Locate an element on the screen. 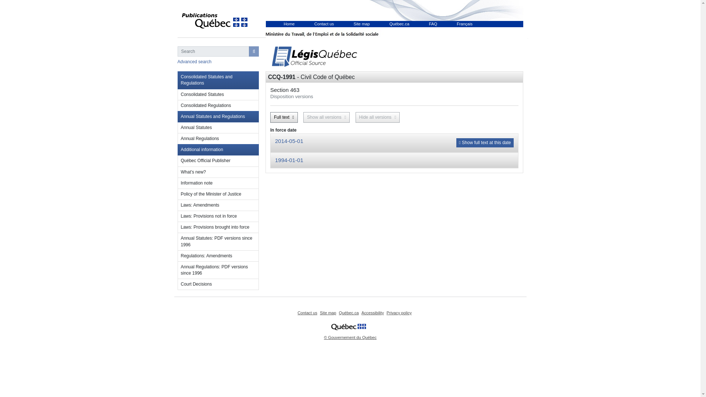 The image size is (706, 397). Contact us is located at coordinates (324, 24).